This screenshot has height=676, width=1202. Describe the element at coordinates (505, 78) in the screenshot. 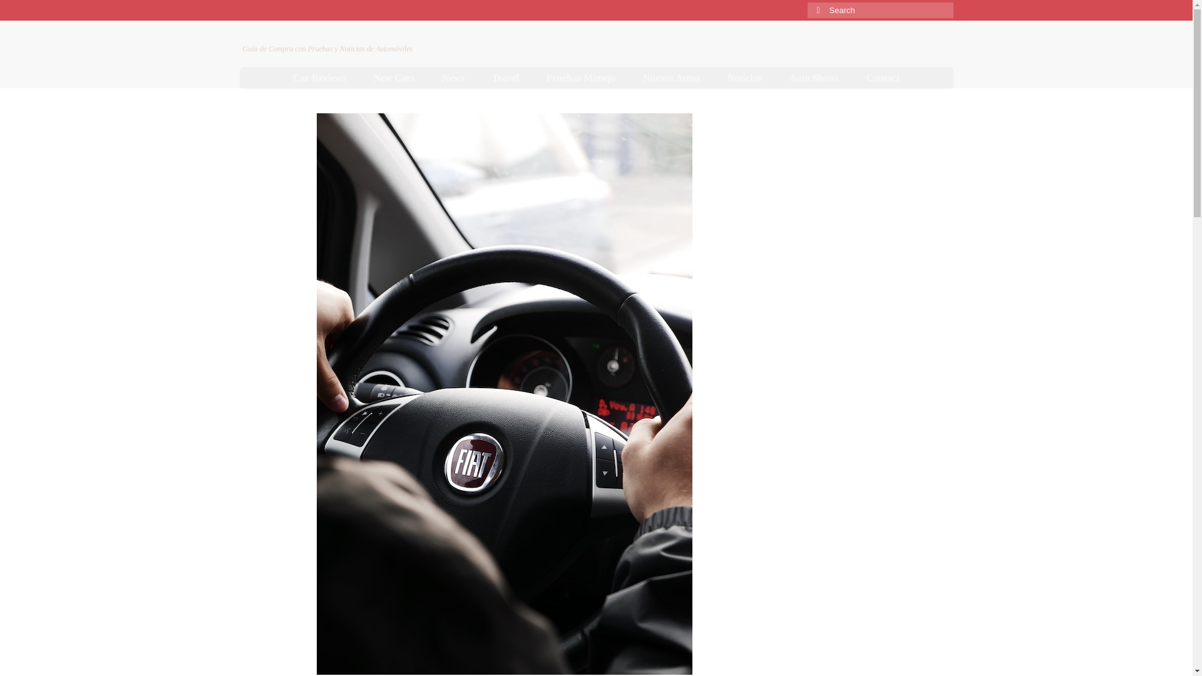

I see `Travel` at that location.